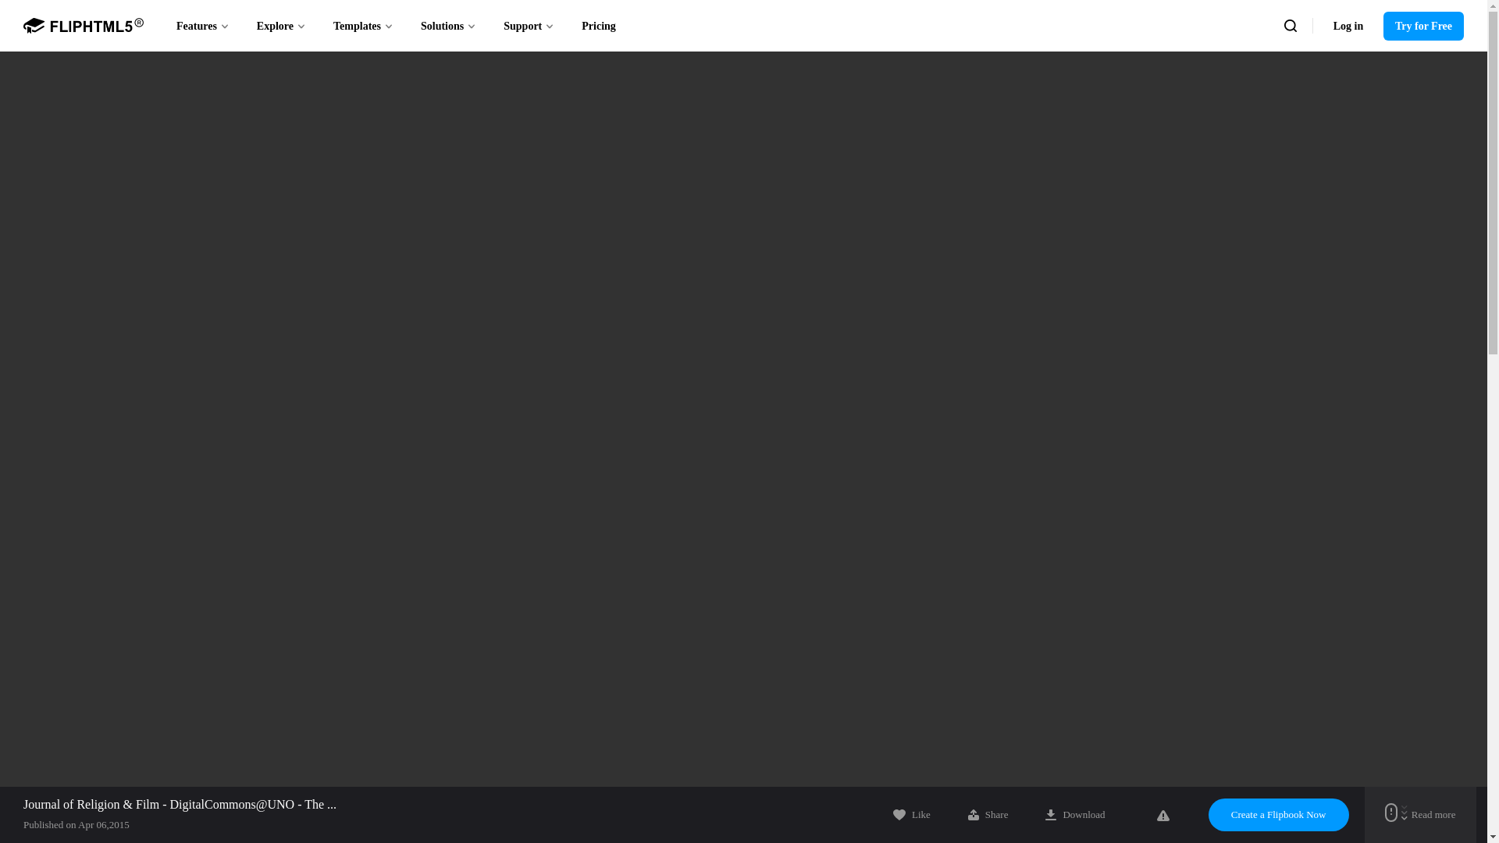  I want to click on Features, so click(203, 25).